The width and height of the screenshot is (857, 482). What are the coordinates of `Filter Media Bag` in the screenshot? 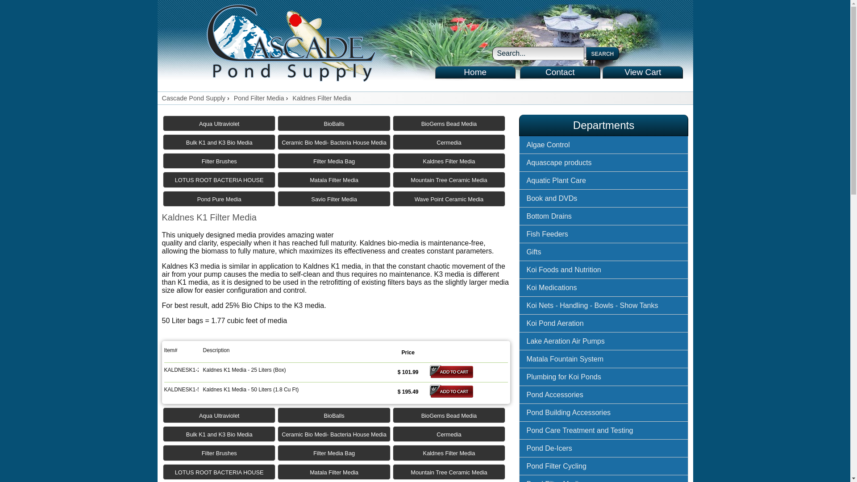 It's located at (334, 453).